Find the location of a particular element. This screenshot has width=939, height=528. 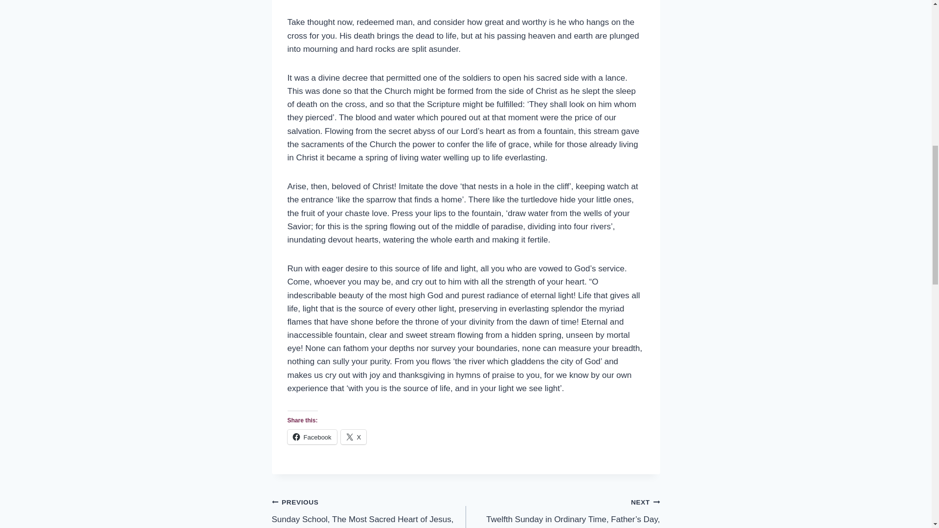

X is located at coordinates (354, 437).